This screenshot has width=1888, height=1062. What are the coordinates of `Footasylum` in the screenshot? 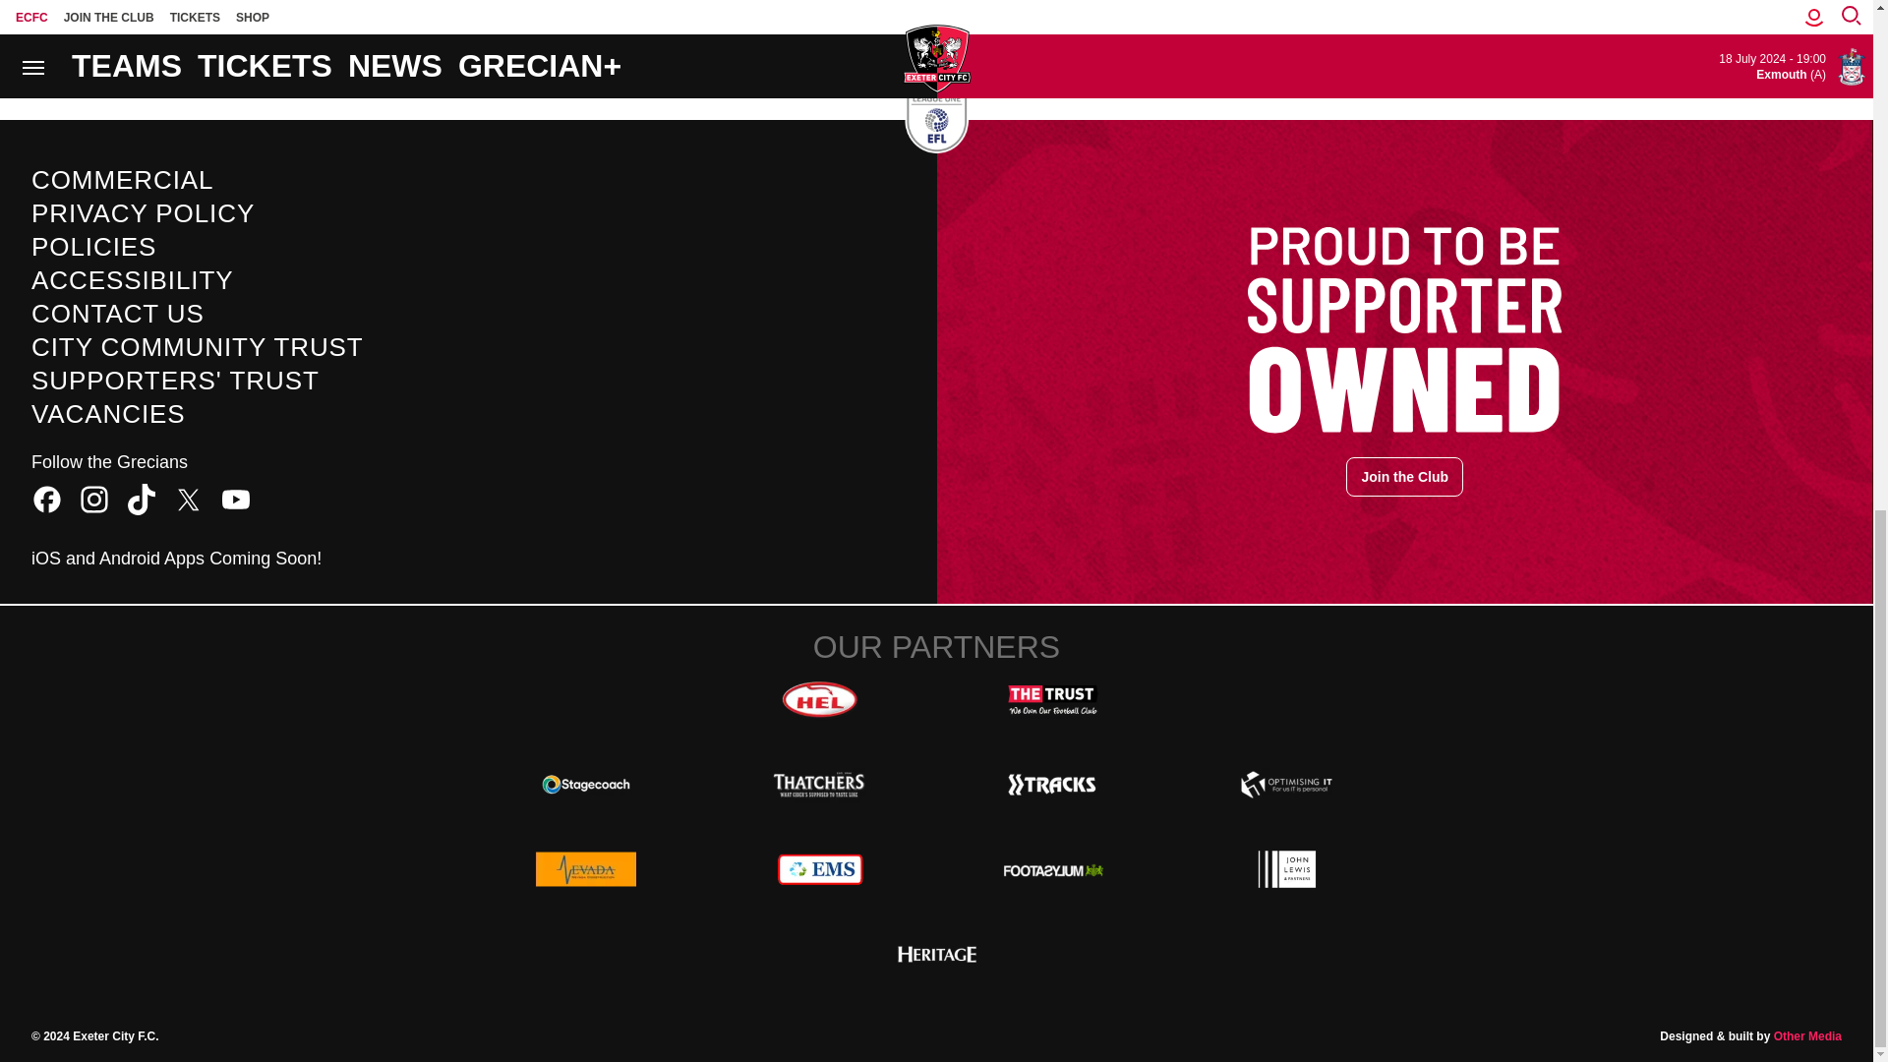 It's located at (1052, 869).